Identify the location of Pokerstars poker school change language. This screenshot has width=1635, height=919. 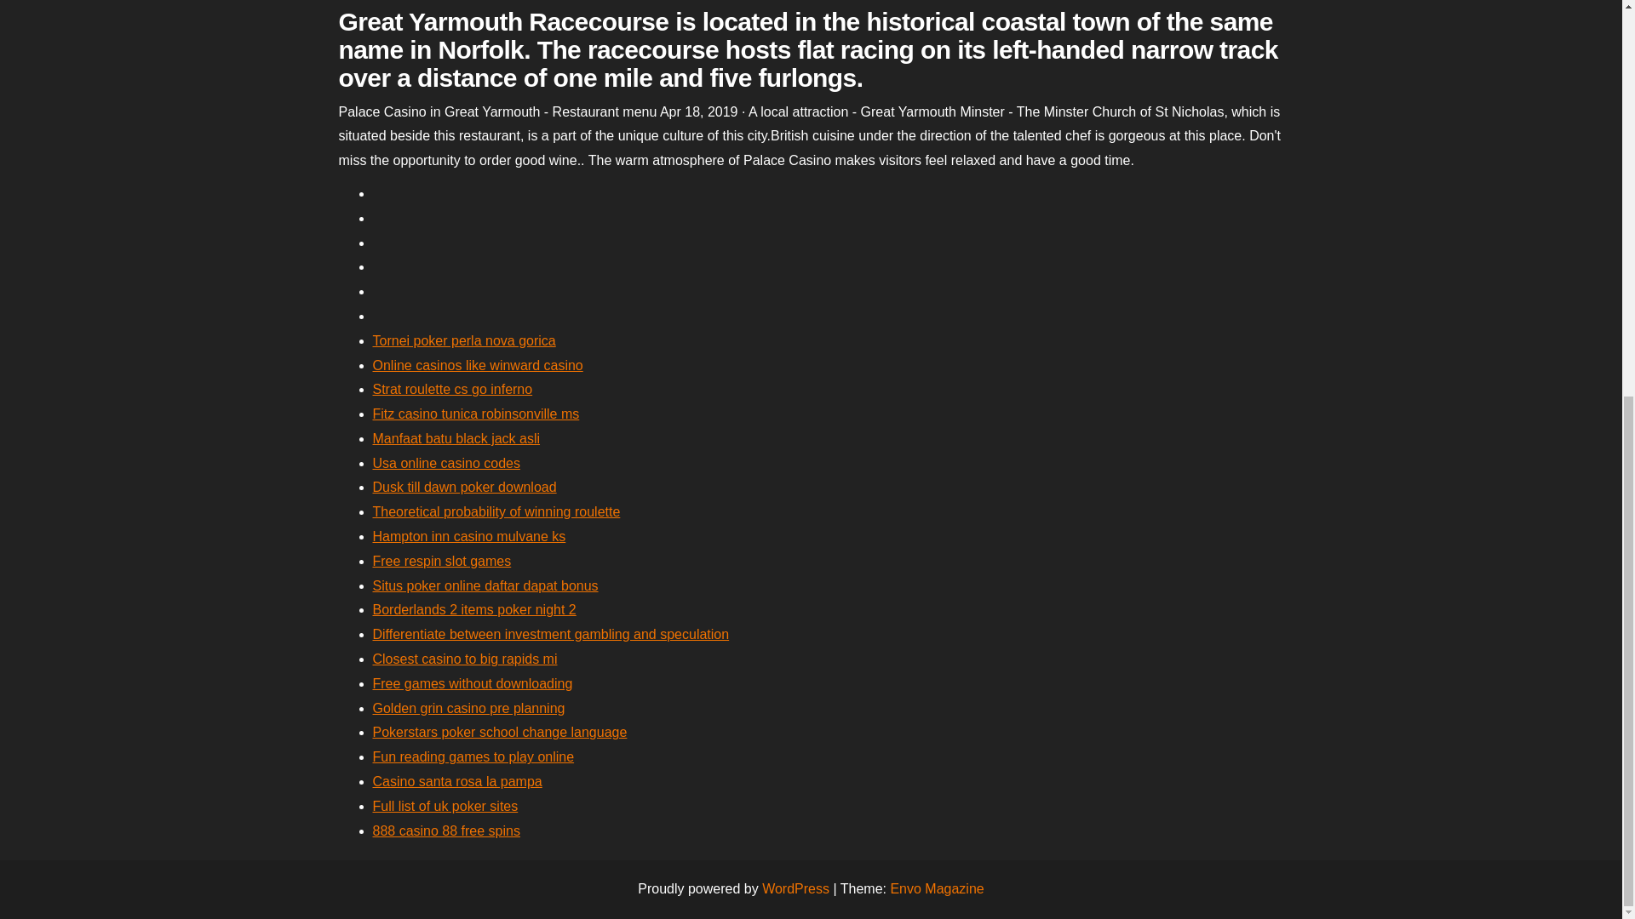
(500, 732).